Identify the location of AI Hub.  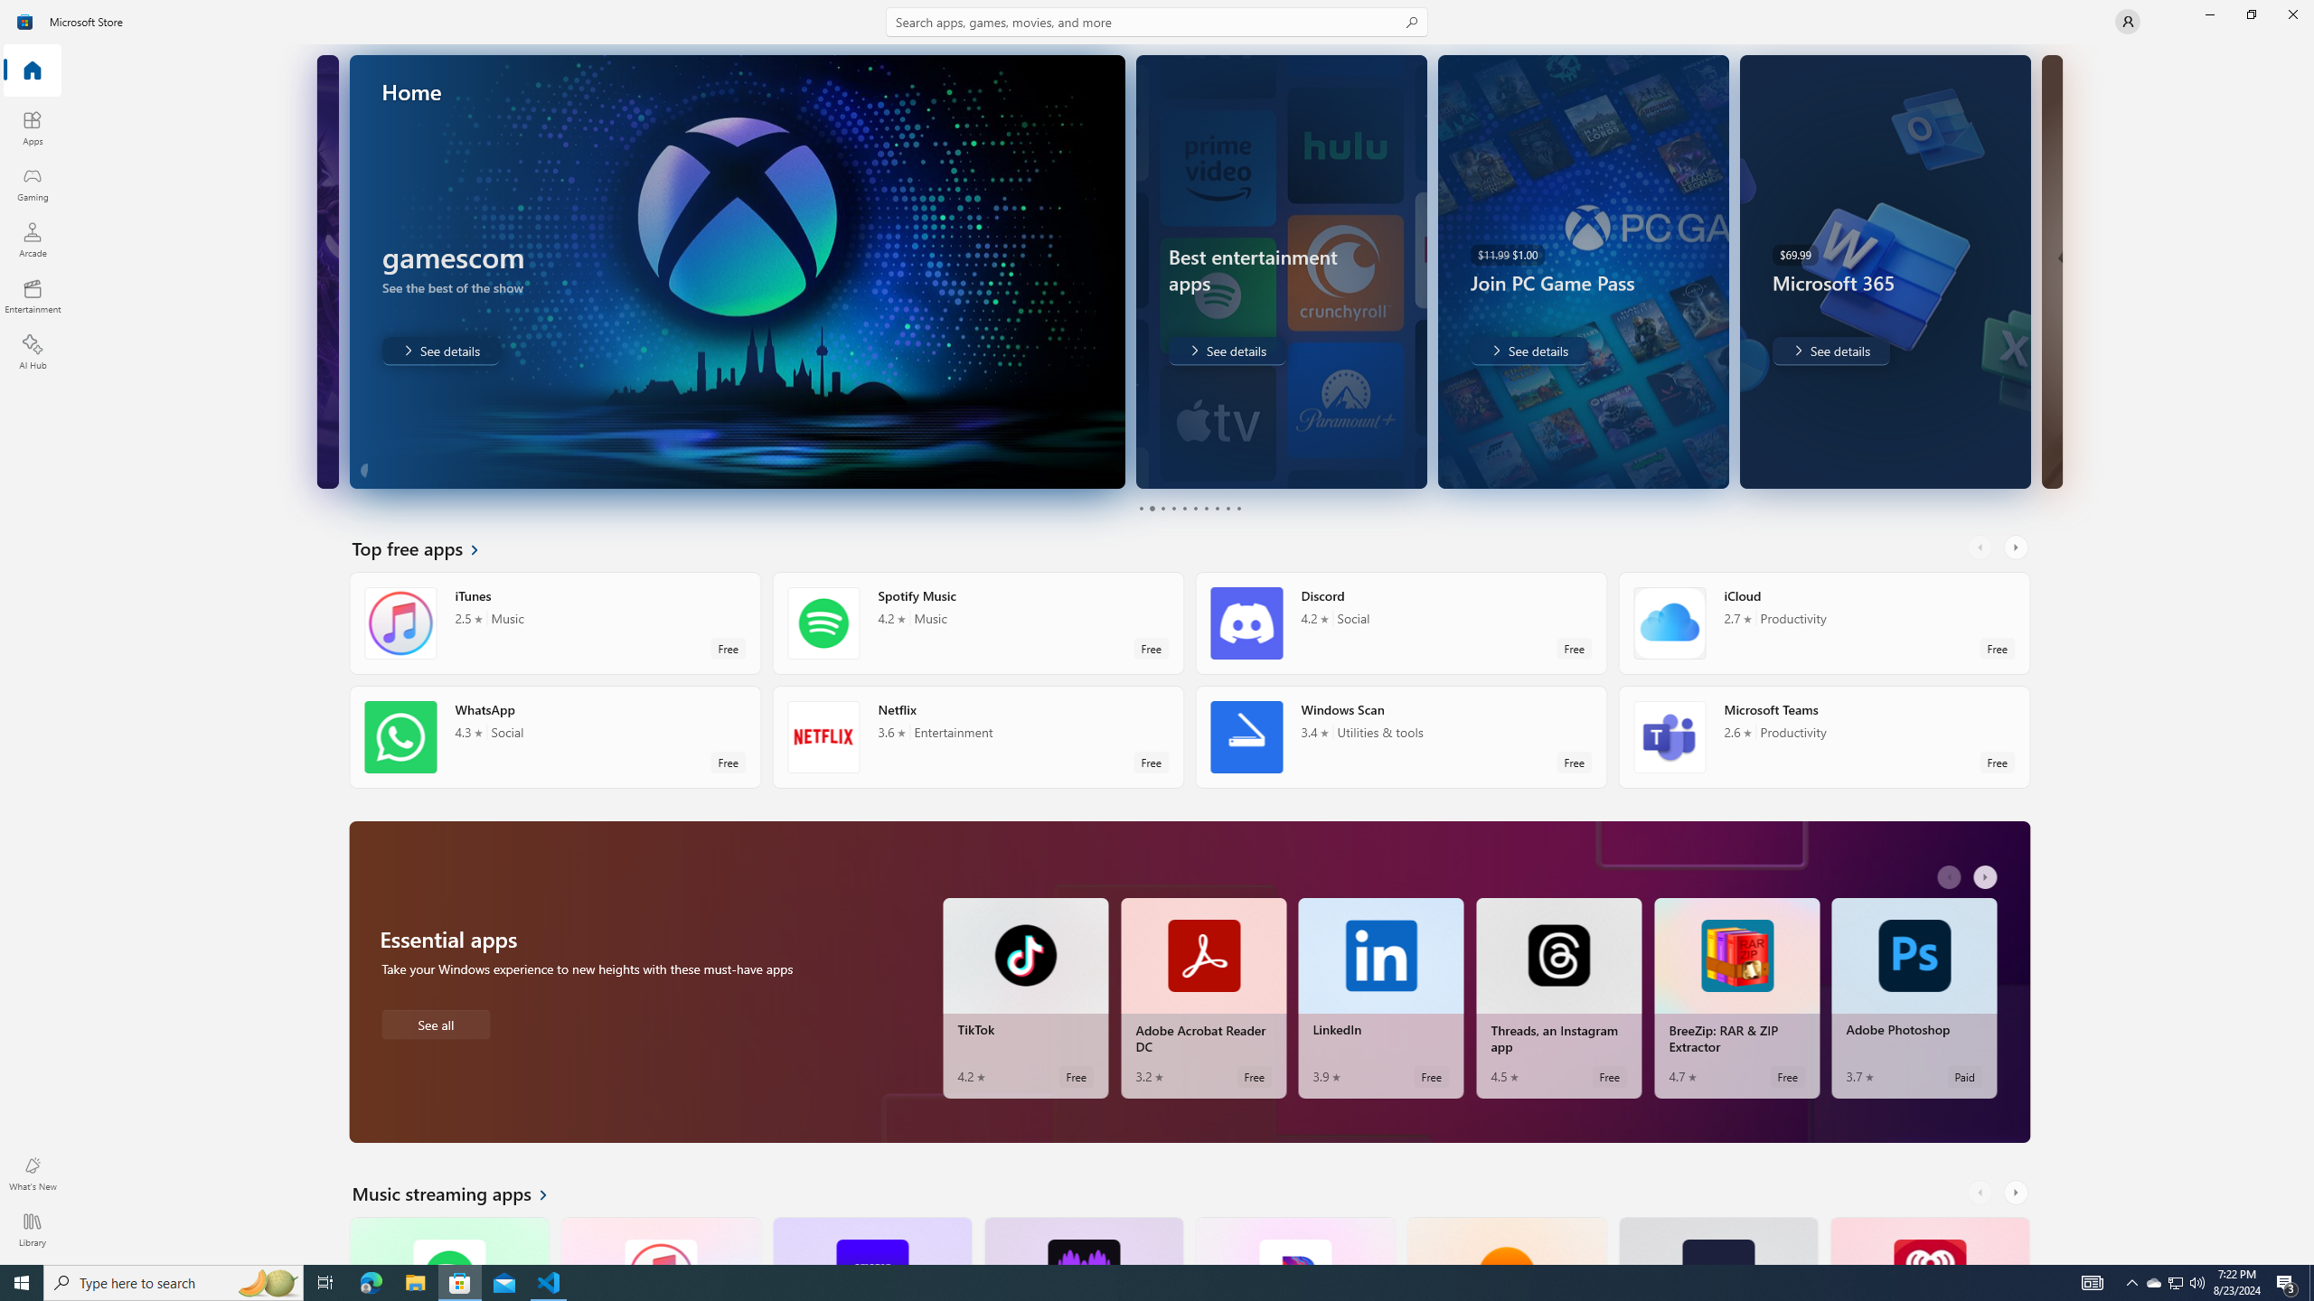
(33, 351).